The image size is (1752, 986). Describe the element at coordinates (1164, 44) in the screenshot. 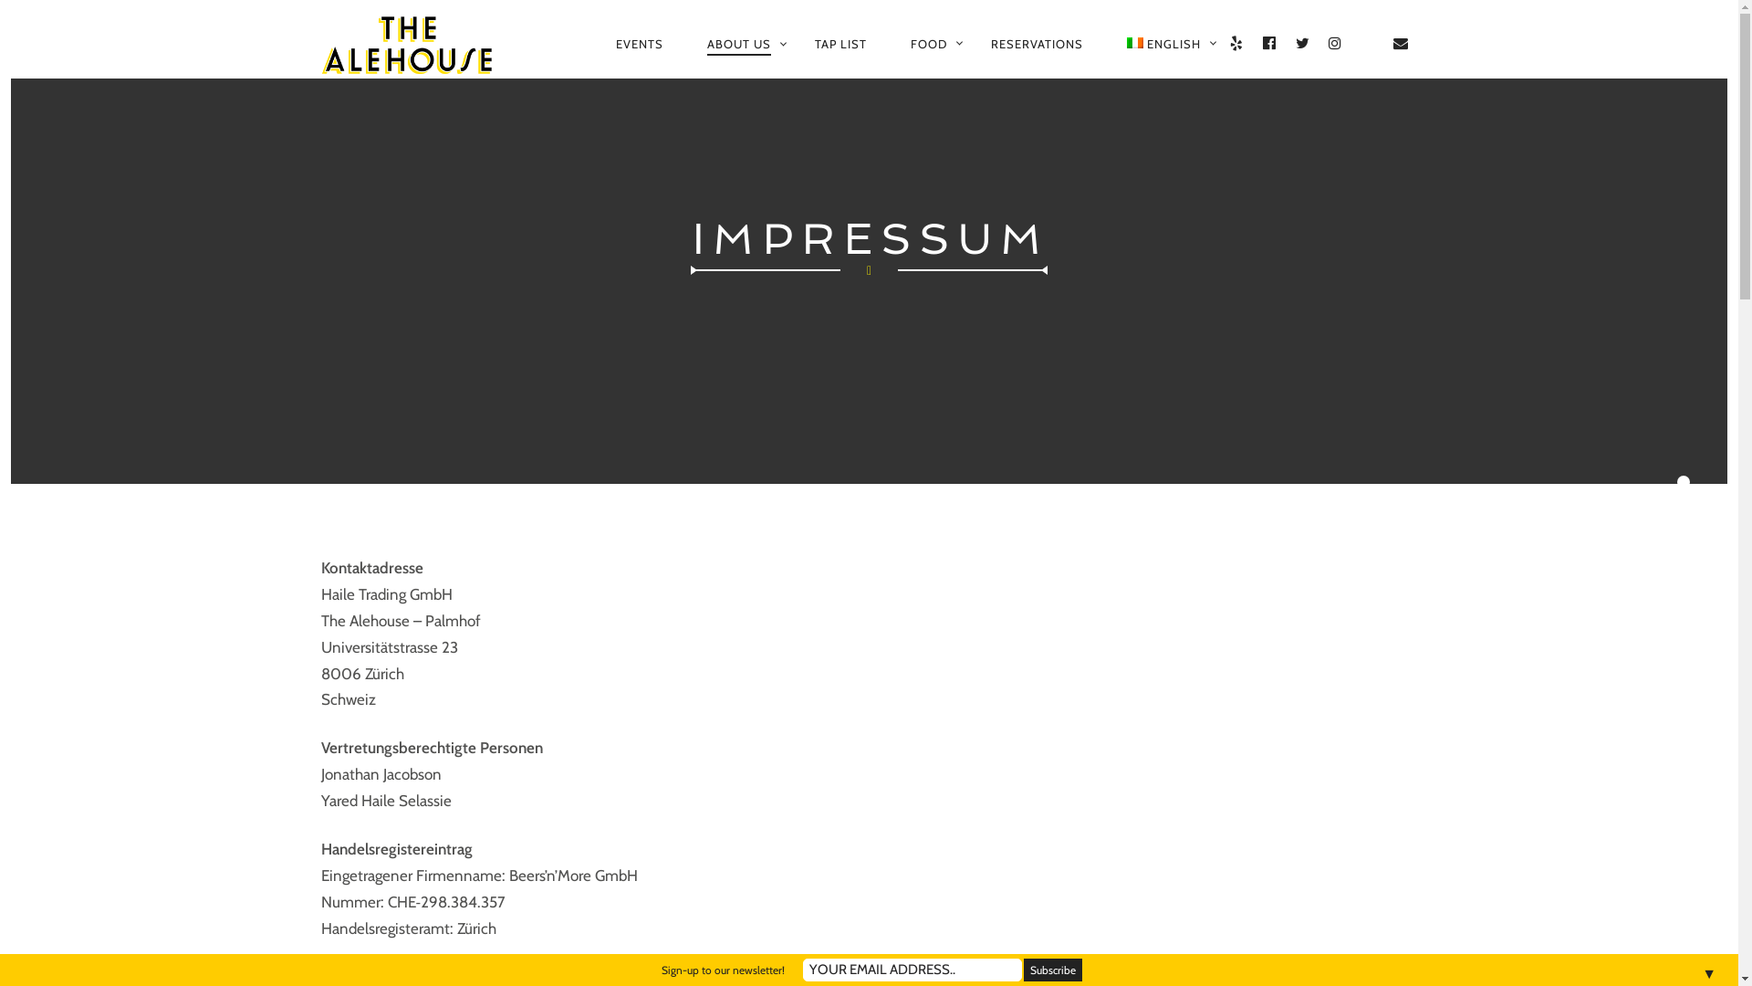

I see `ENGLISH` at that location.